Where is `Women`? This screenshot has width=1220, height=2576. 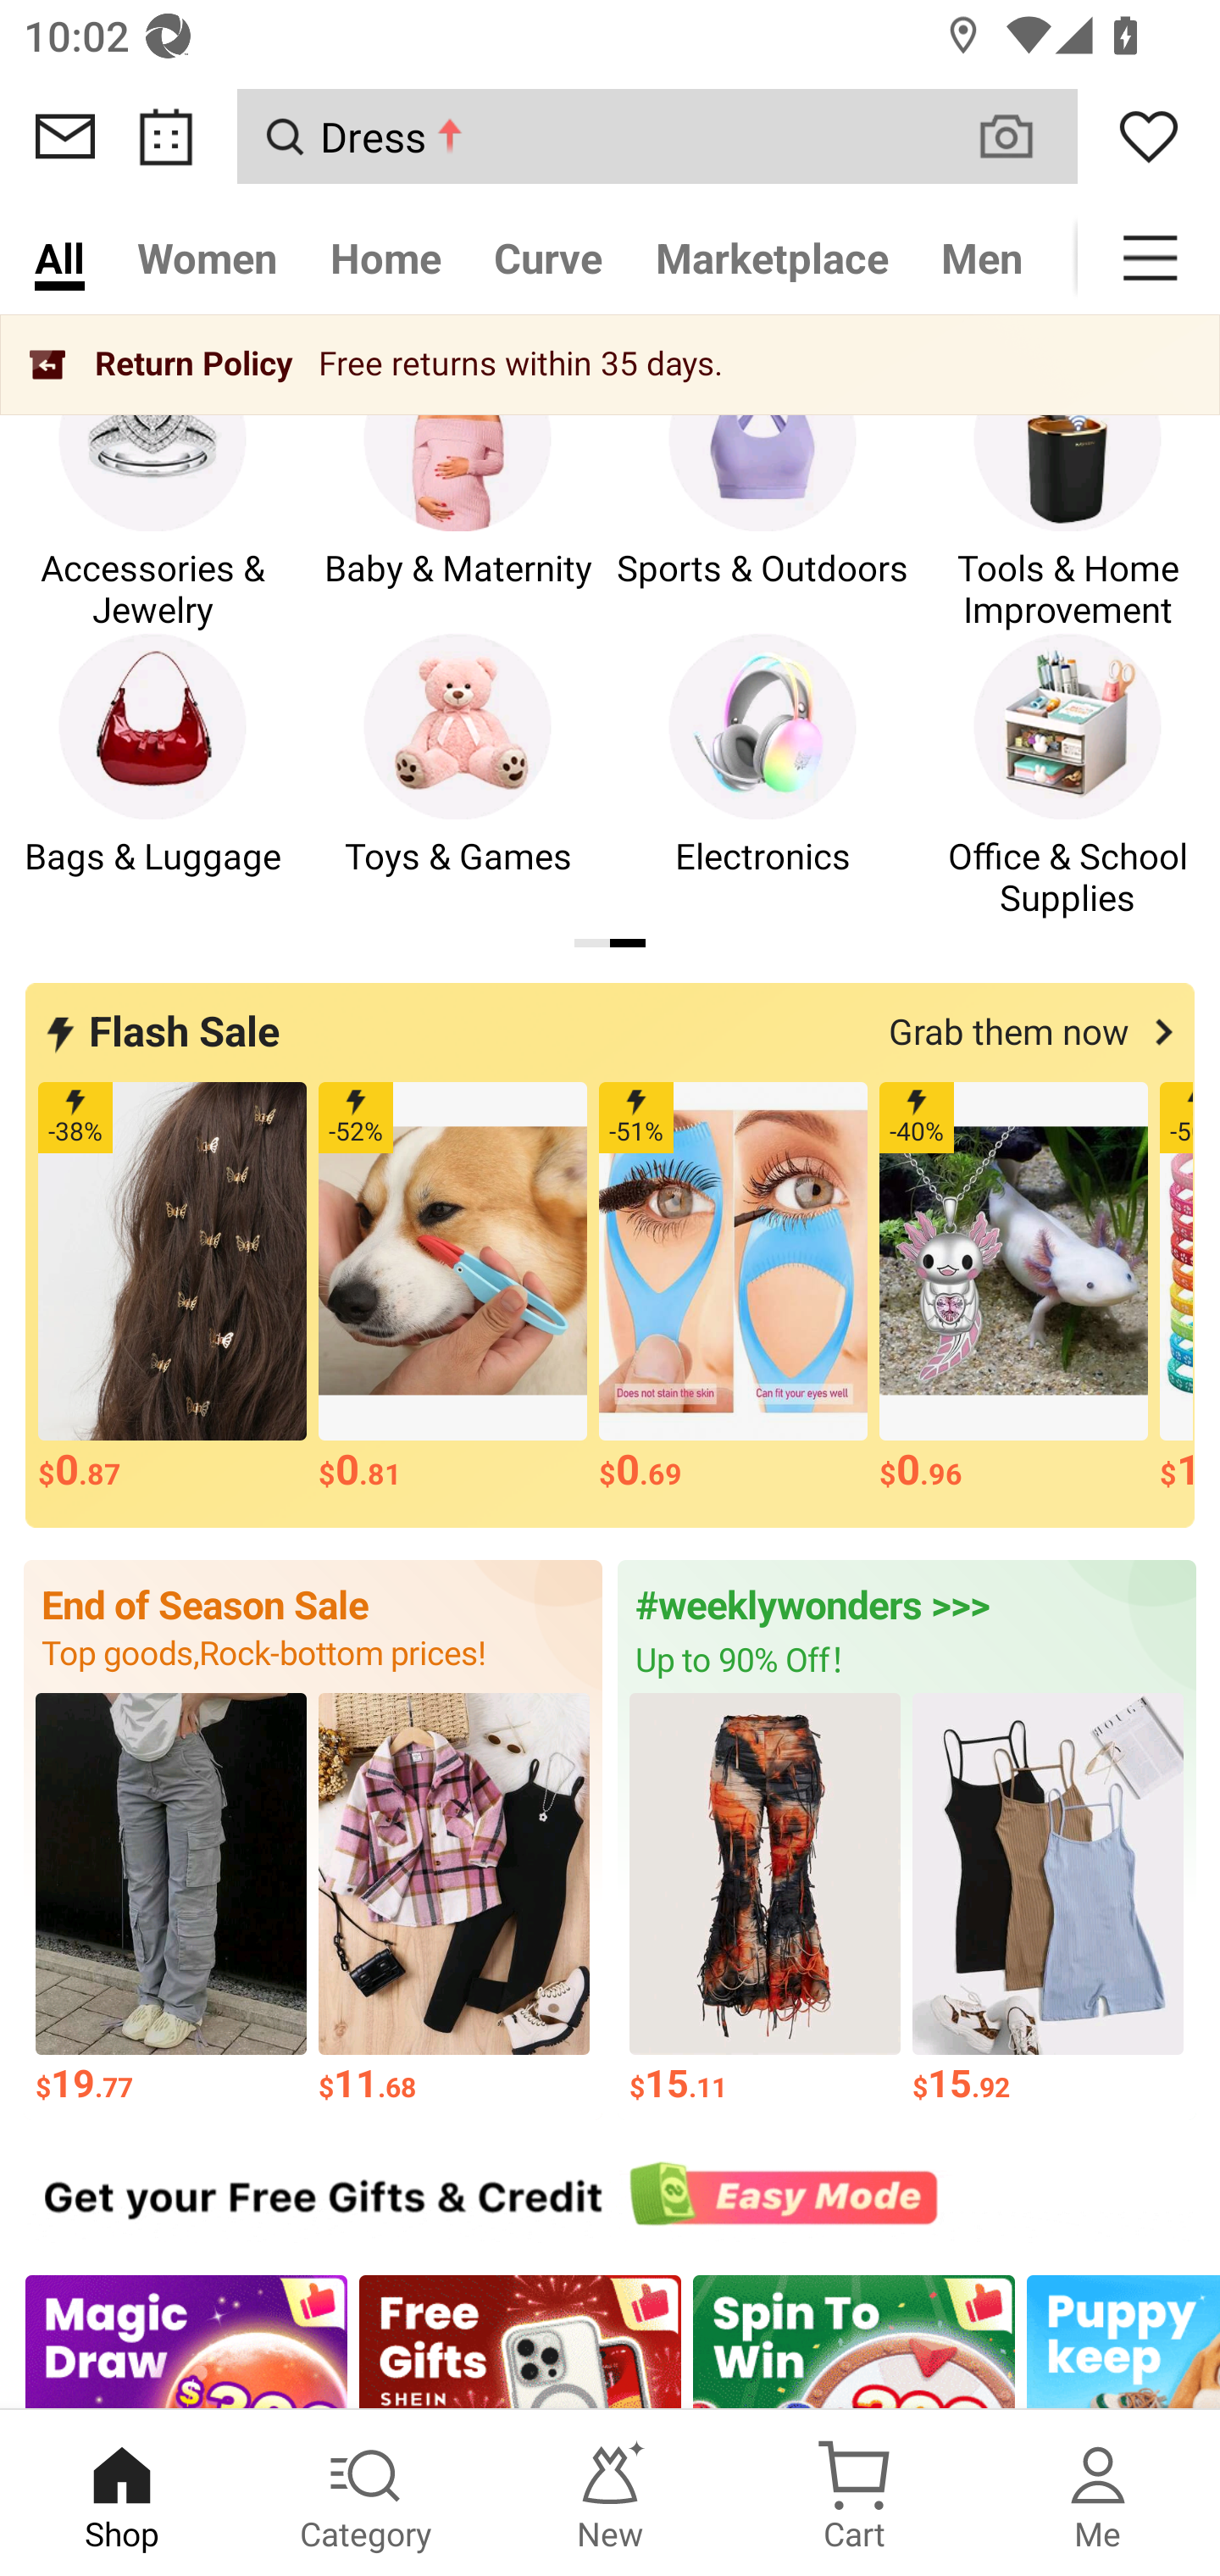 Women is located at coordinates (207, 258).